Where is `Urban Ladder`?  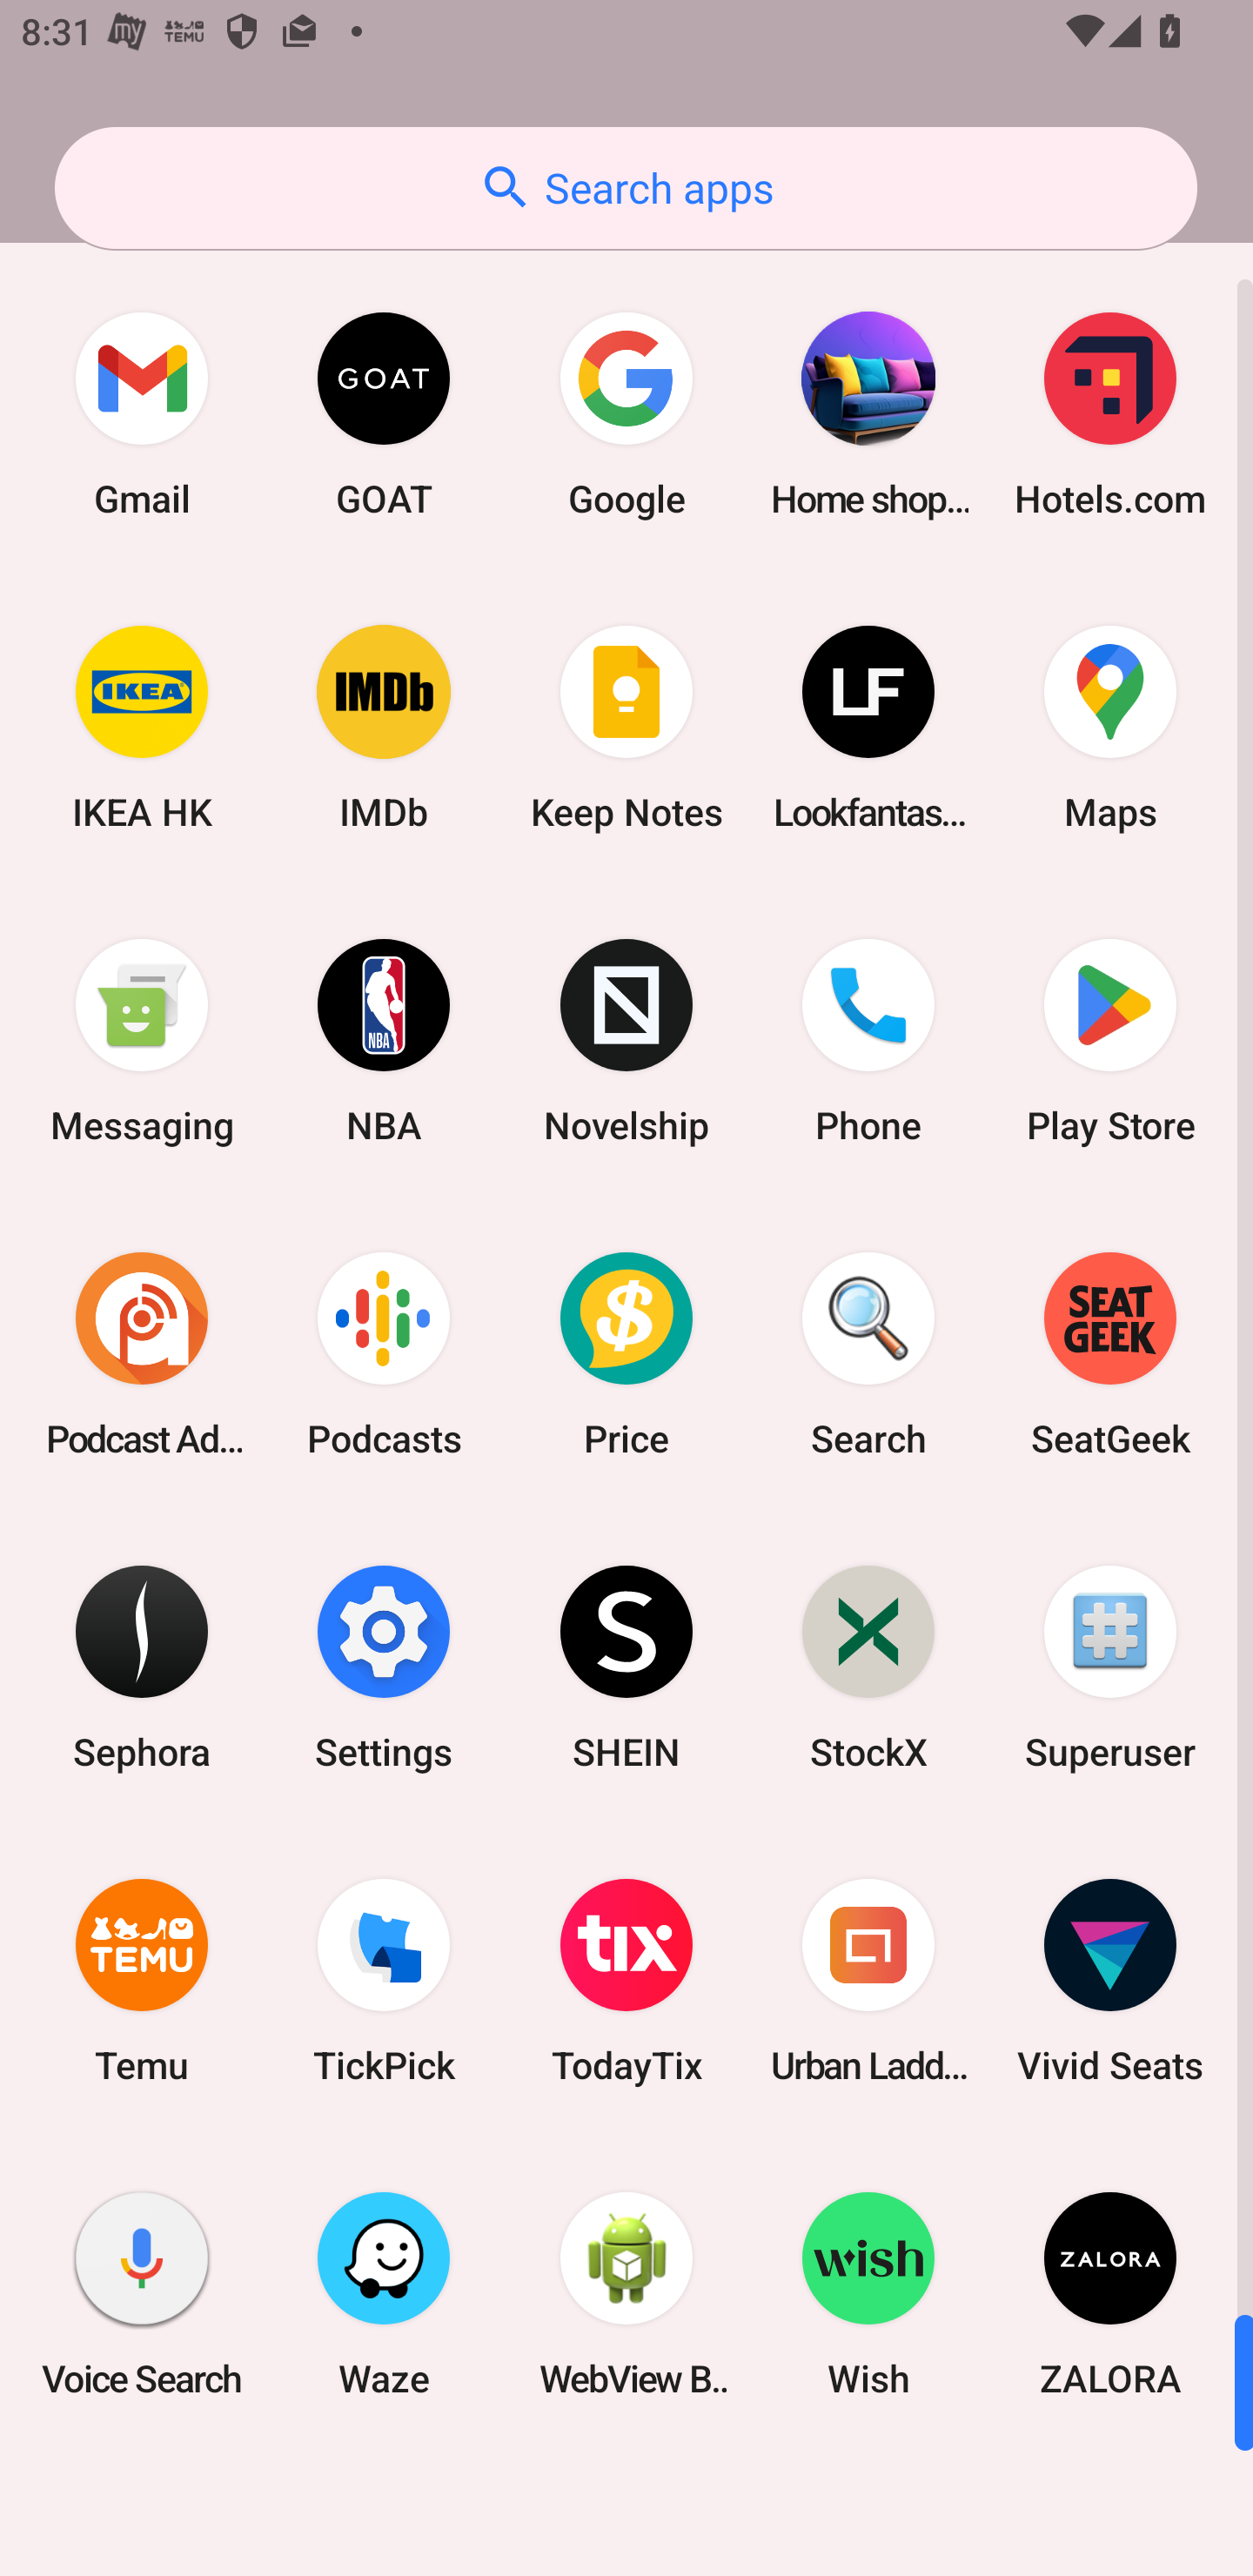
Urban Ladder is located at coordinates (868, 1981).